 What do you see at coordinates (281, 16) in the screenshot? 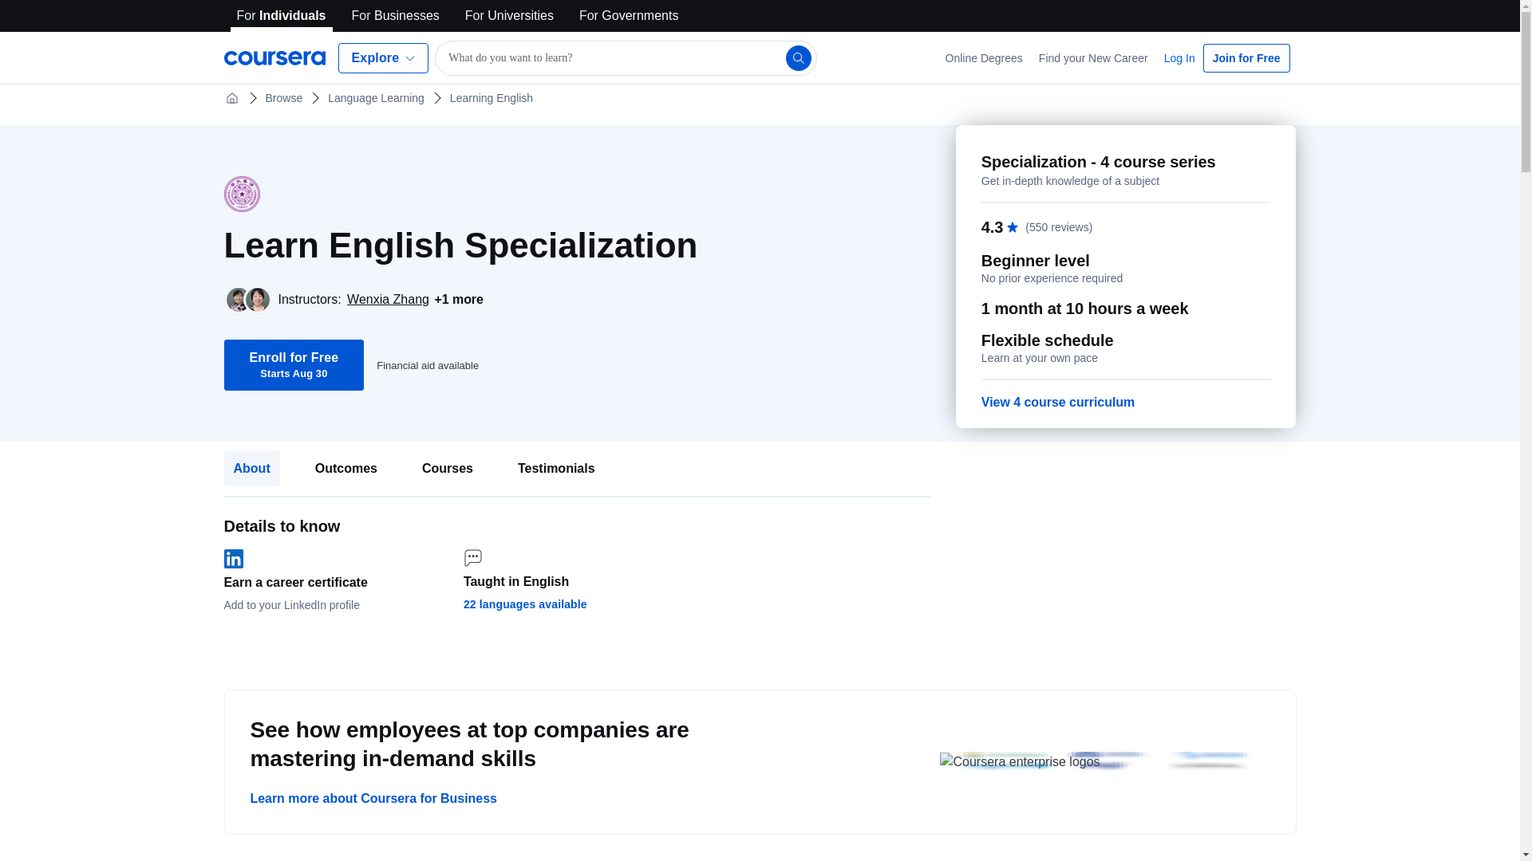
I see `Wenxia Zhang` at bounding box center [281, 16].